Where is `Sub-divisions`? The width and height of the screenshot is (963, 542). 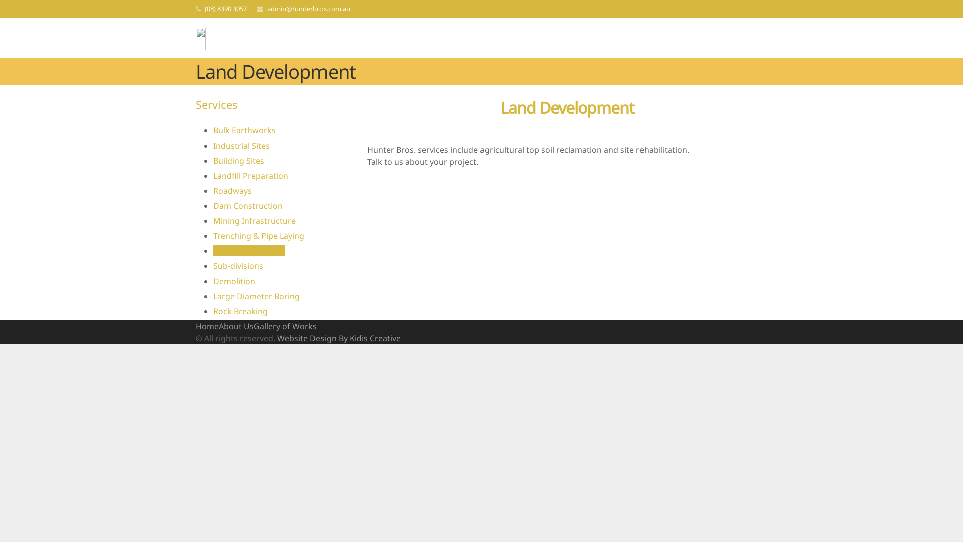 Sub-divisions is located at coordinates (238, 266).